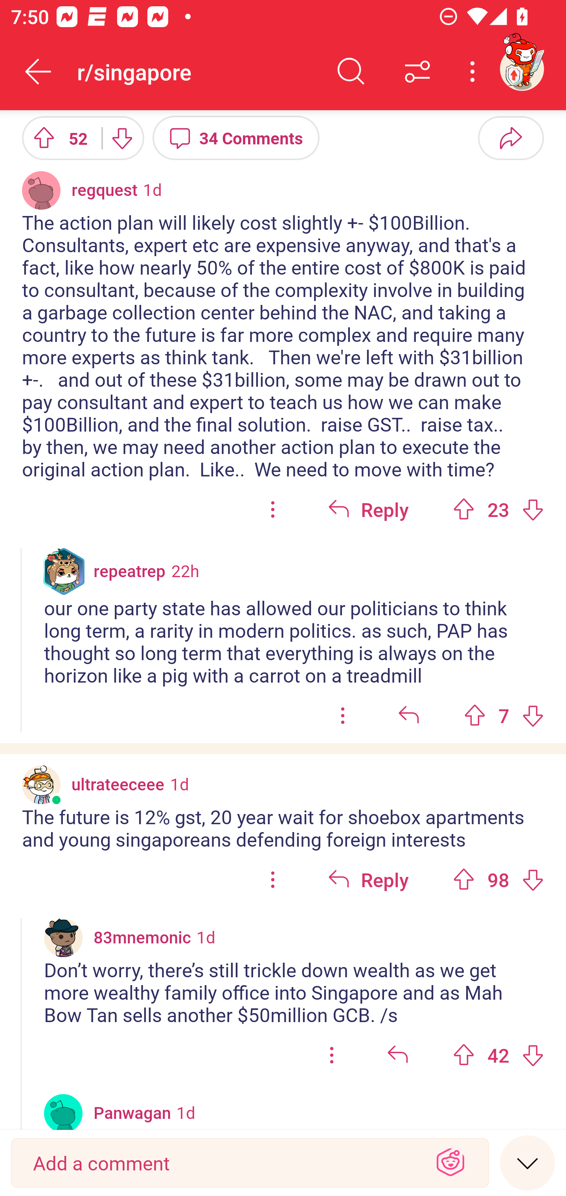 The height and width of the screenshot is (1196, 566). I want to click on Share, so click(511, 137).